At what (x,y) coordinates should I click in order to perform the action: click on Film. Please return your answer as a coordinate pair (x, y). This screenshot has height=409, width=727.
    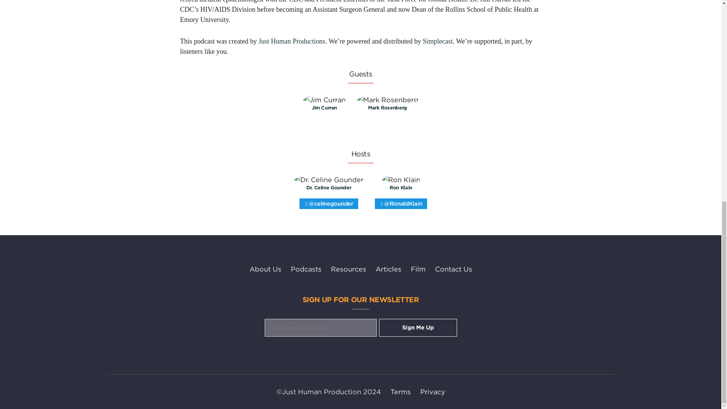
    Looking at the image, I should click on (418, 269).